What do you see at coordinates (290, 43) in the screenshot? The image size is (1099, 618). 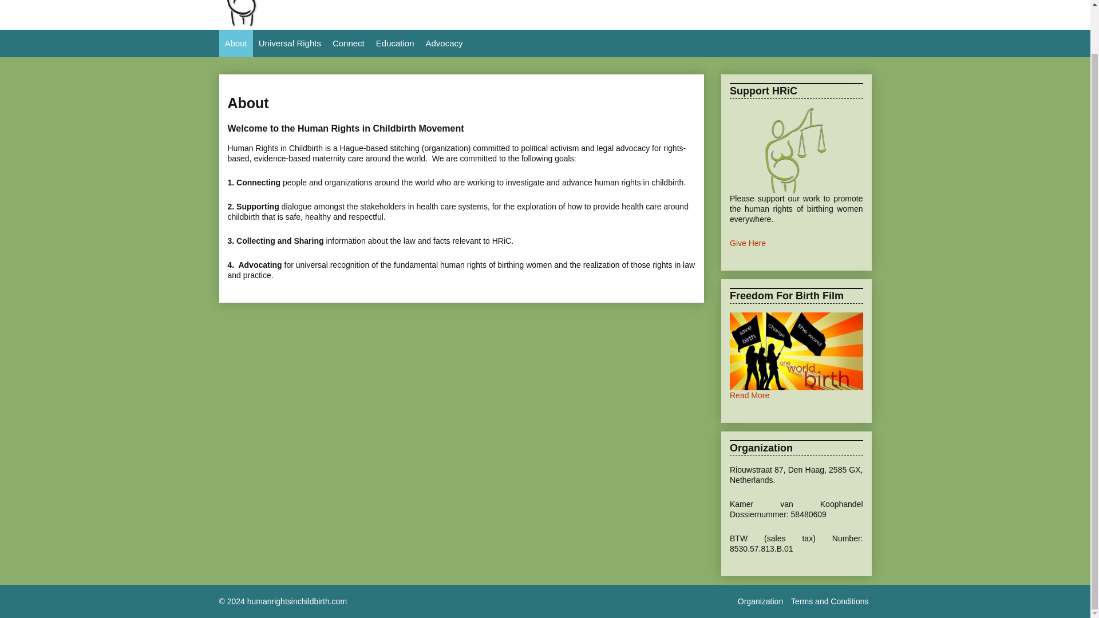 I see `Universal Rights` at bounding box center [290, 43].